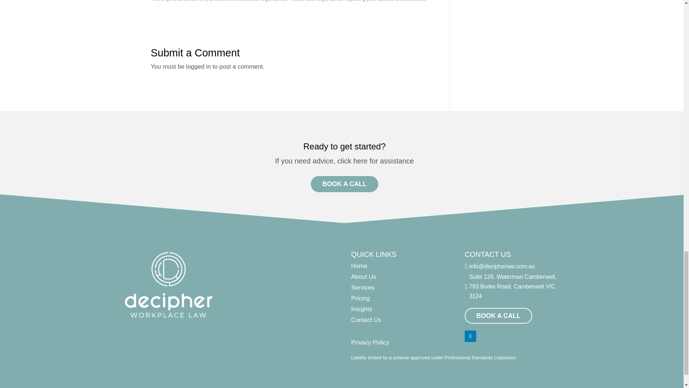 This screenshot has width=689, height=388. What do you see at coordinates (363, 277) in the screenshot?
I see `About Us` at bounding box center [363, 277].